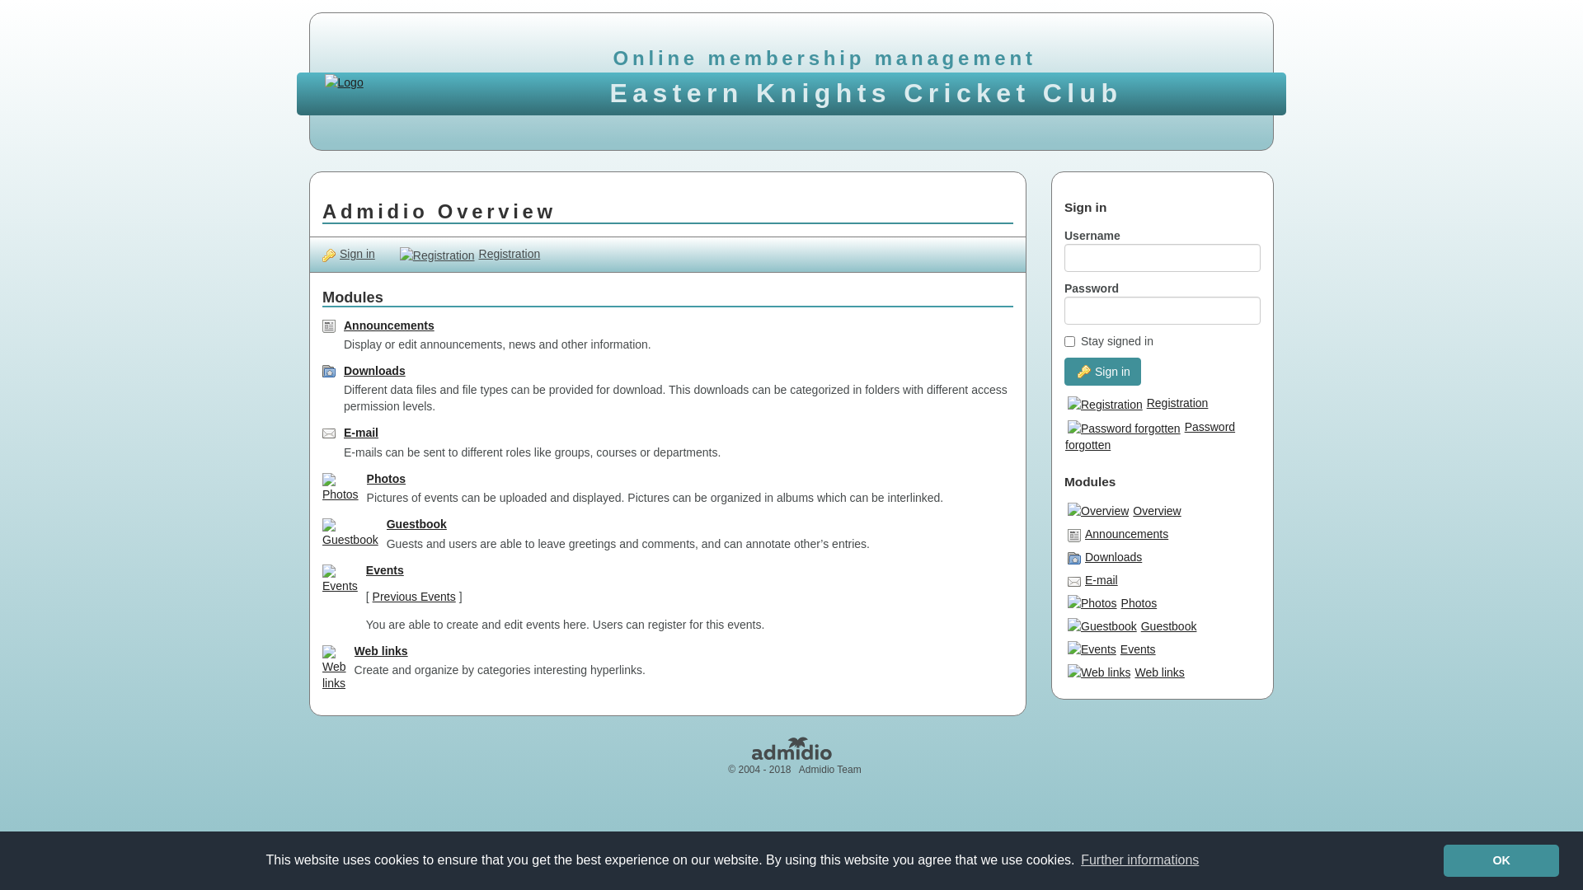 This screenshot has height=890, width=1583. Describe the element at coordinates (414, 597) in the screenshot. I see `Previous Events` at that location.